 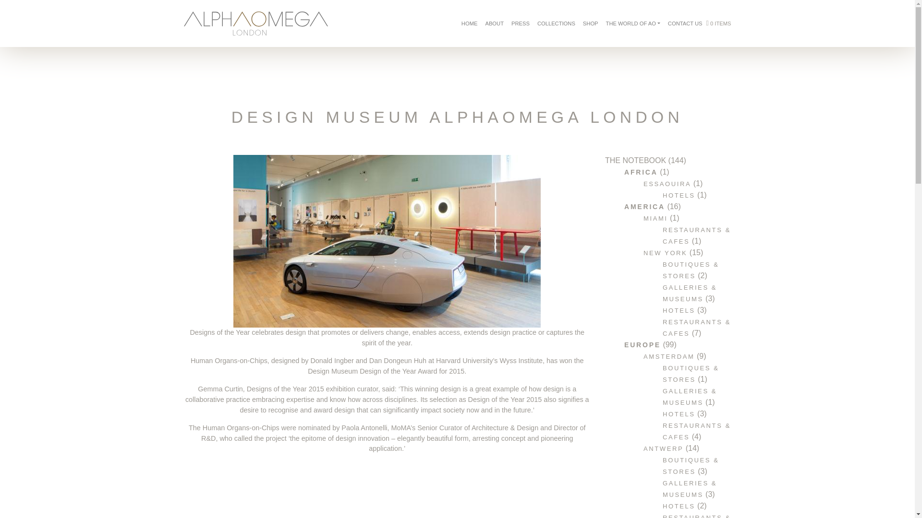 What do you see at coordinates (495, 24) in the screenshot?
I see `About` at bounding box center [495, 24].